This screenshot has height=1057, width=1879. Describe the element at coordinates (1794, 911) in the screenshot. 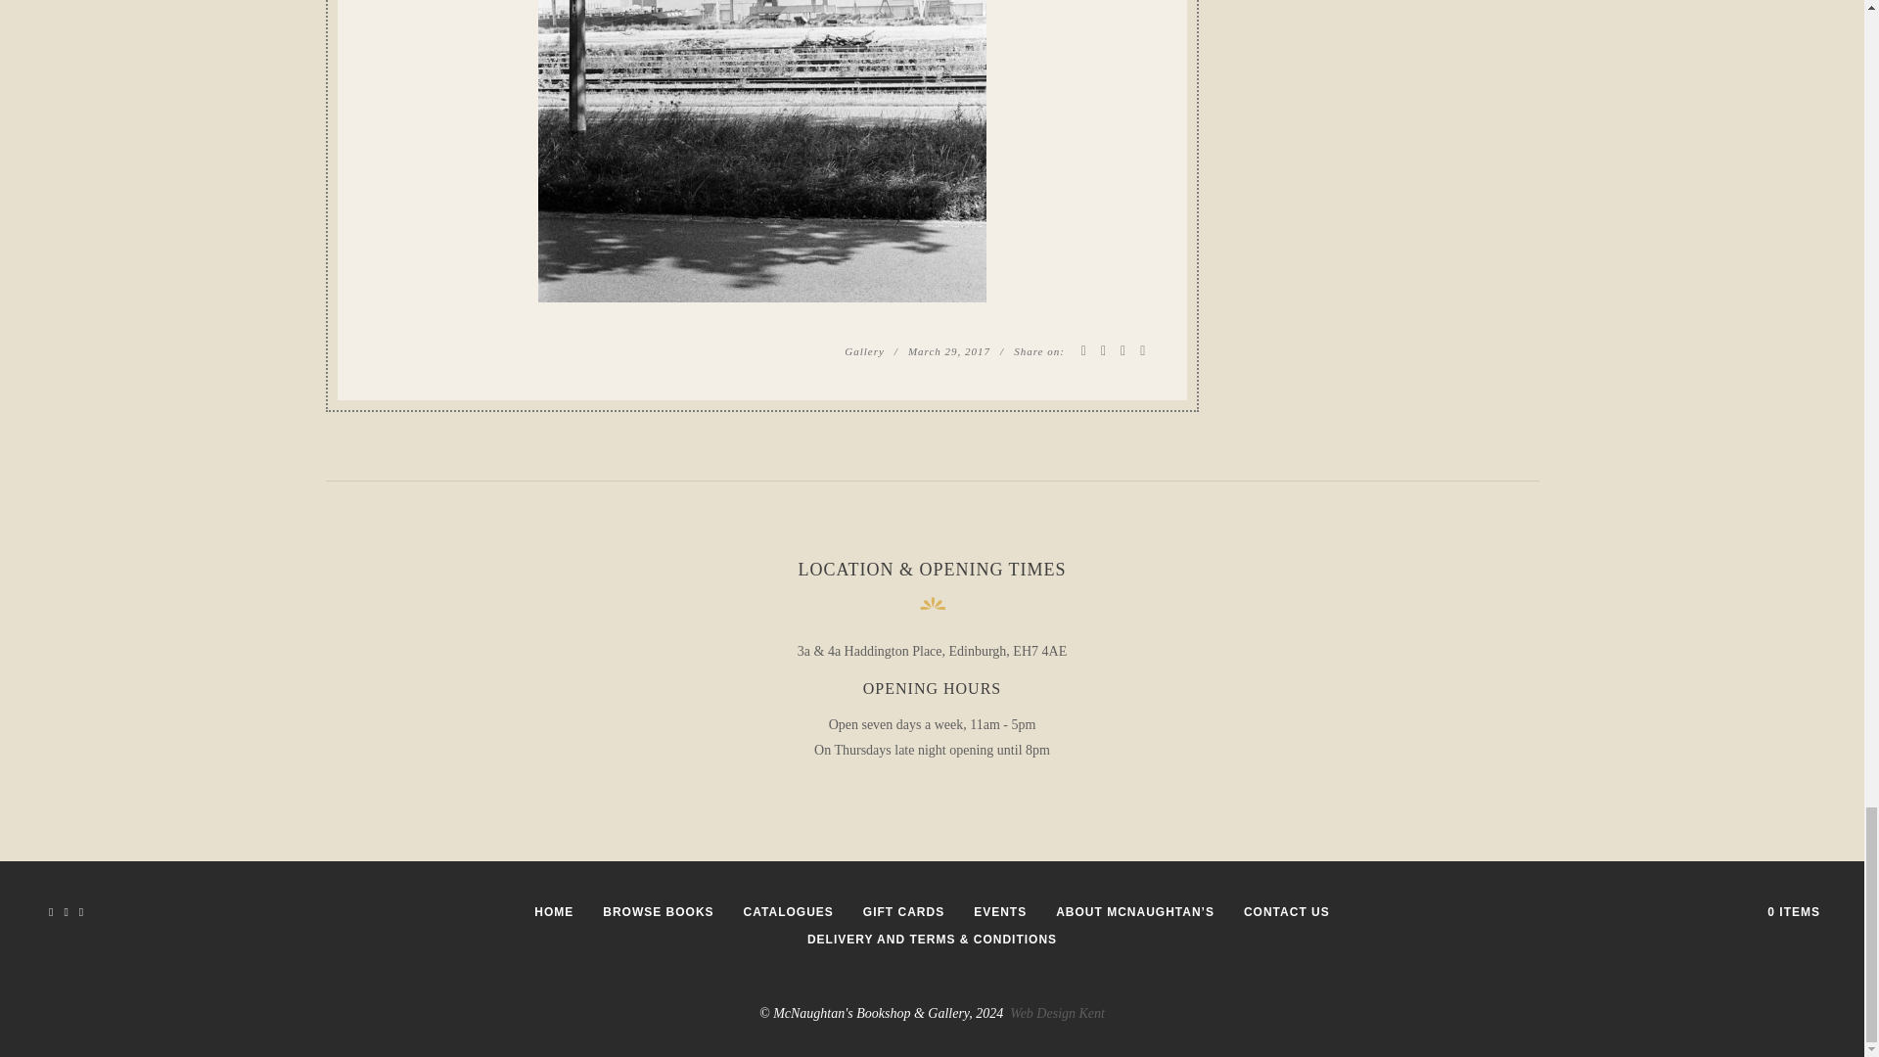

I see `View your shopping cart` at that location.